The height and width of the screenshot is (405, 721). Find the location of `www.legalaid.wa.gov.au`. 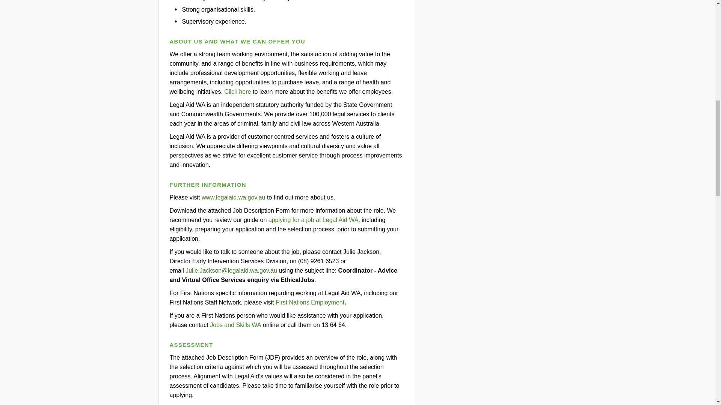

www.legalaid.wa.gov.au is located at coordinates (234, 196).